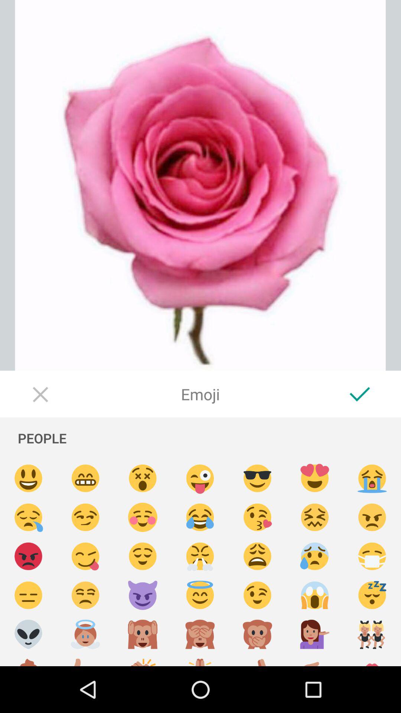  Describe the element at coordinates (258, 518) in the screenshot. I see `kissing with heart emoji` at that location.